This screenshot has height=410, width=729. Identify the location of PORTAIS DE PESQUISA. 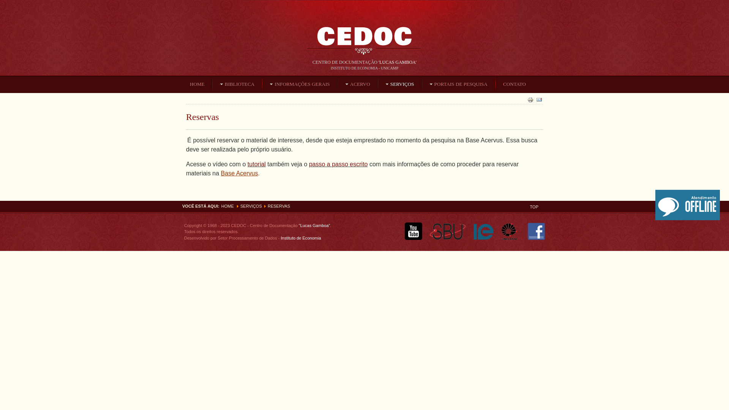
(459, 84).